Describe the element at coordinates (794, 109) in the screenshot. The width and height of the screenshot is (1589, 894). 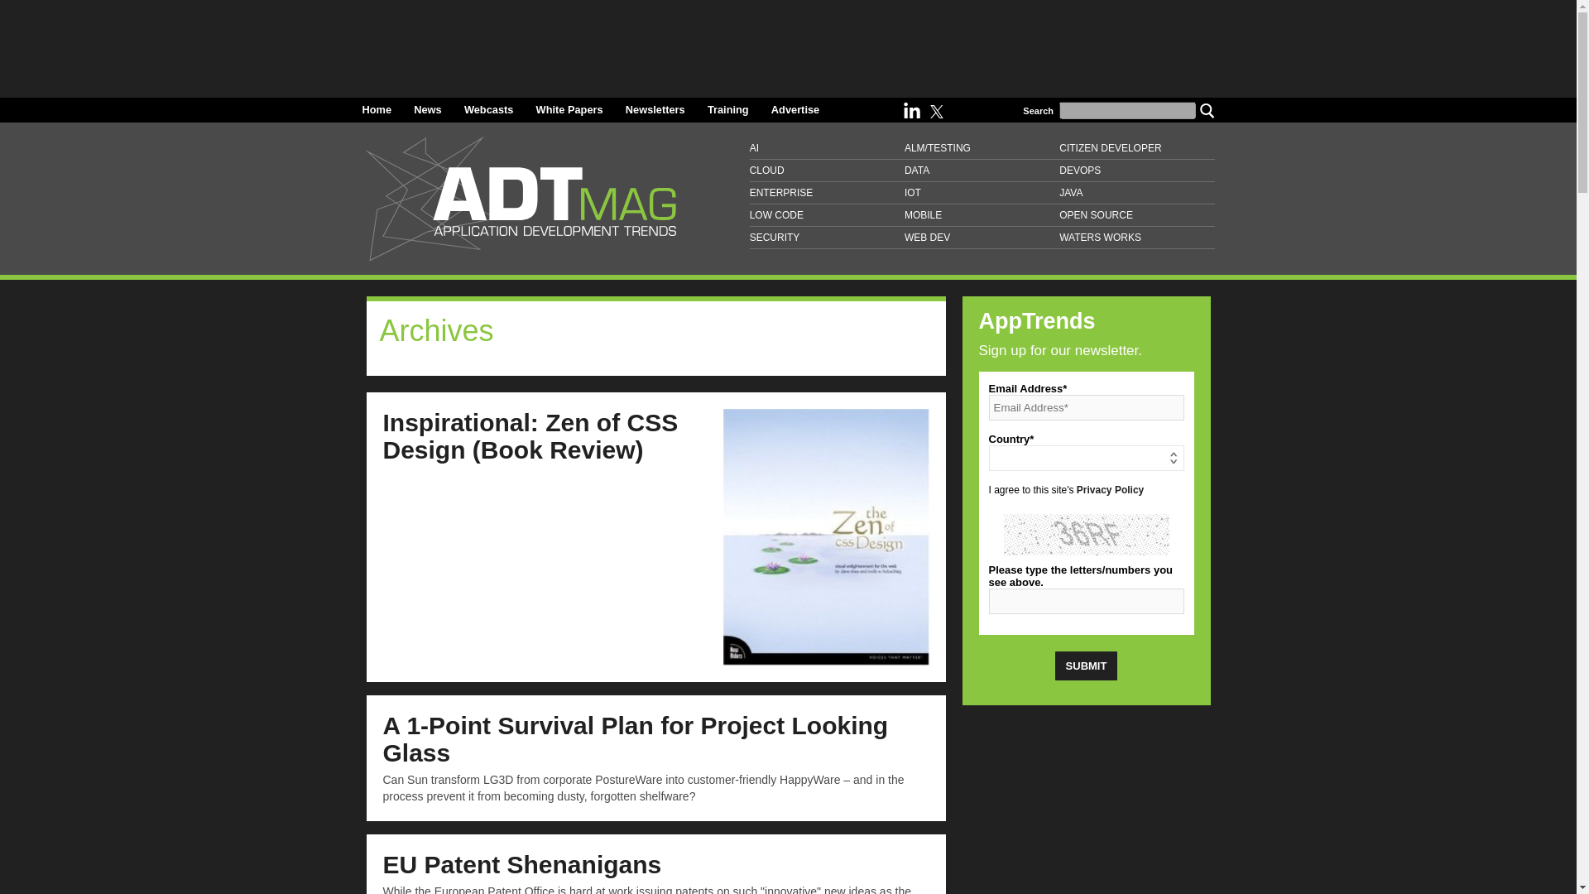
I see `Advertise` at that location.